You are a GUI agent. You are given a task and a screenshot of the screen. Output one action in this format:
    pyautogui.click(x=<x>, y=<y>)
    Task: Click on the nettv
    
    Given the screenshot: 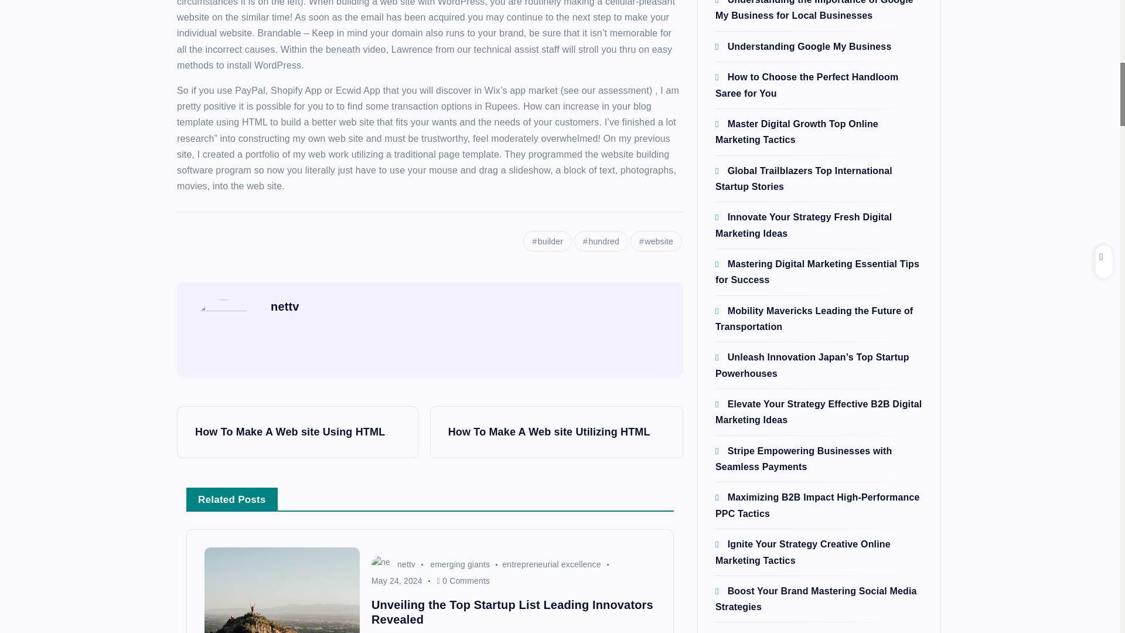 What is the action you would take?
    pyautogui.click(x=393, y=564)
    